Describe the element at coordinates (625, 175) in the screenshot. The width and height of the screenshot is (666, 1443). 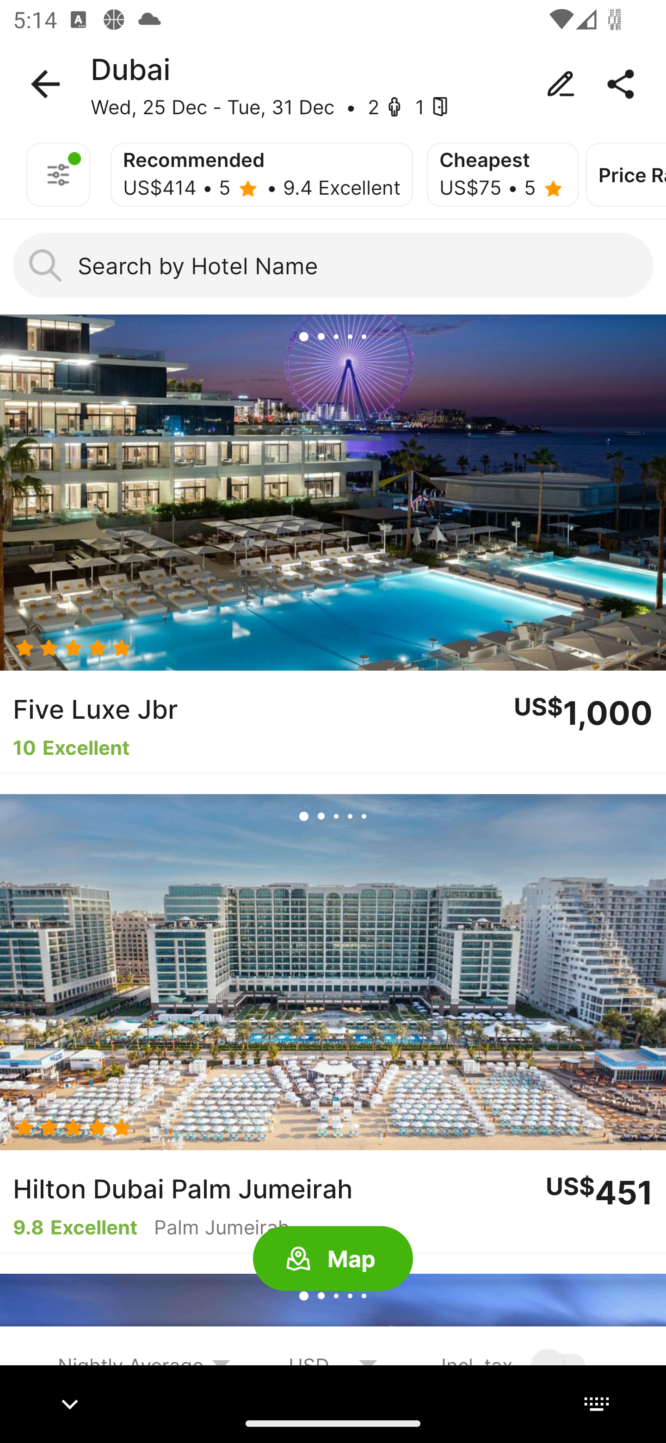
I see `Price Range` at that location.